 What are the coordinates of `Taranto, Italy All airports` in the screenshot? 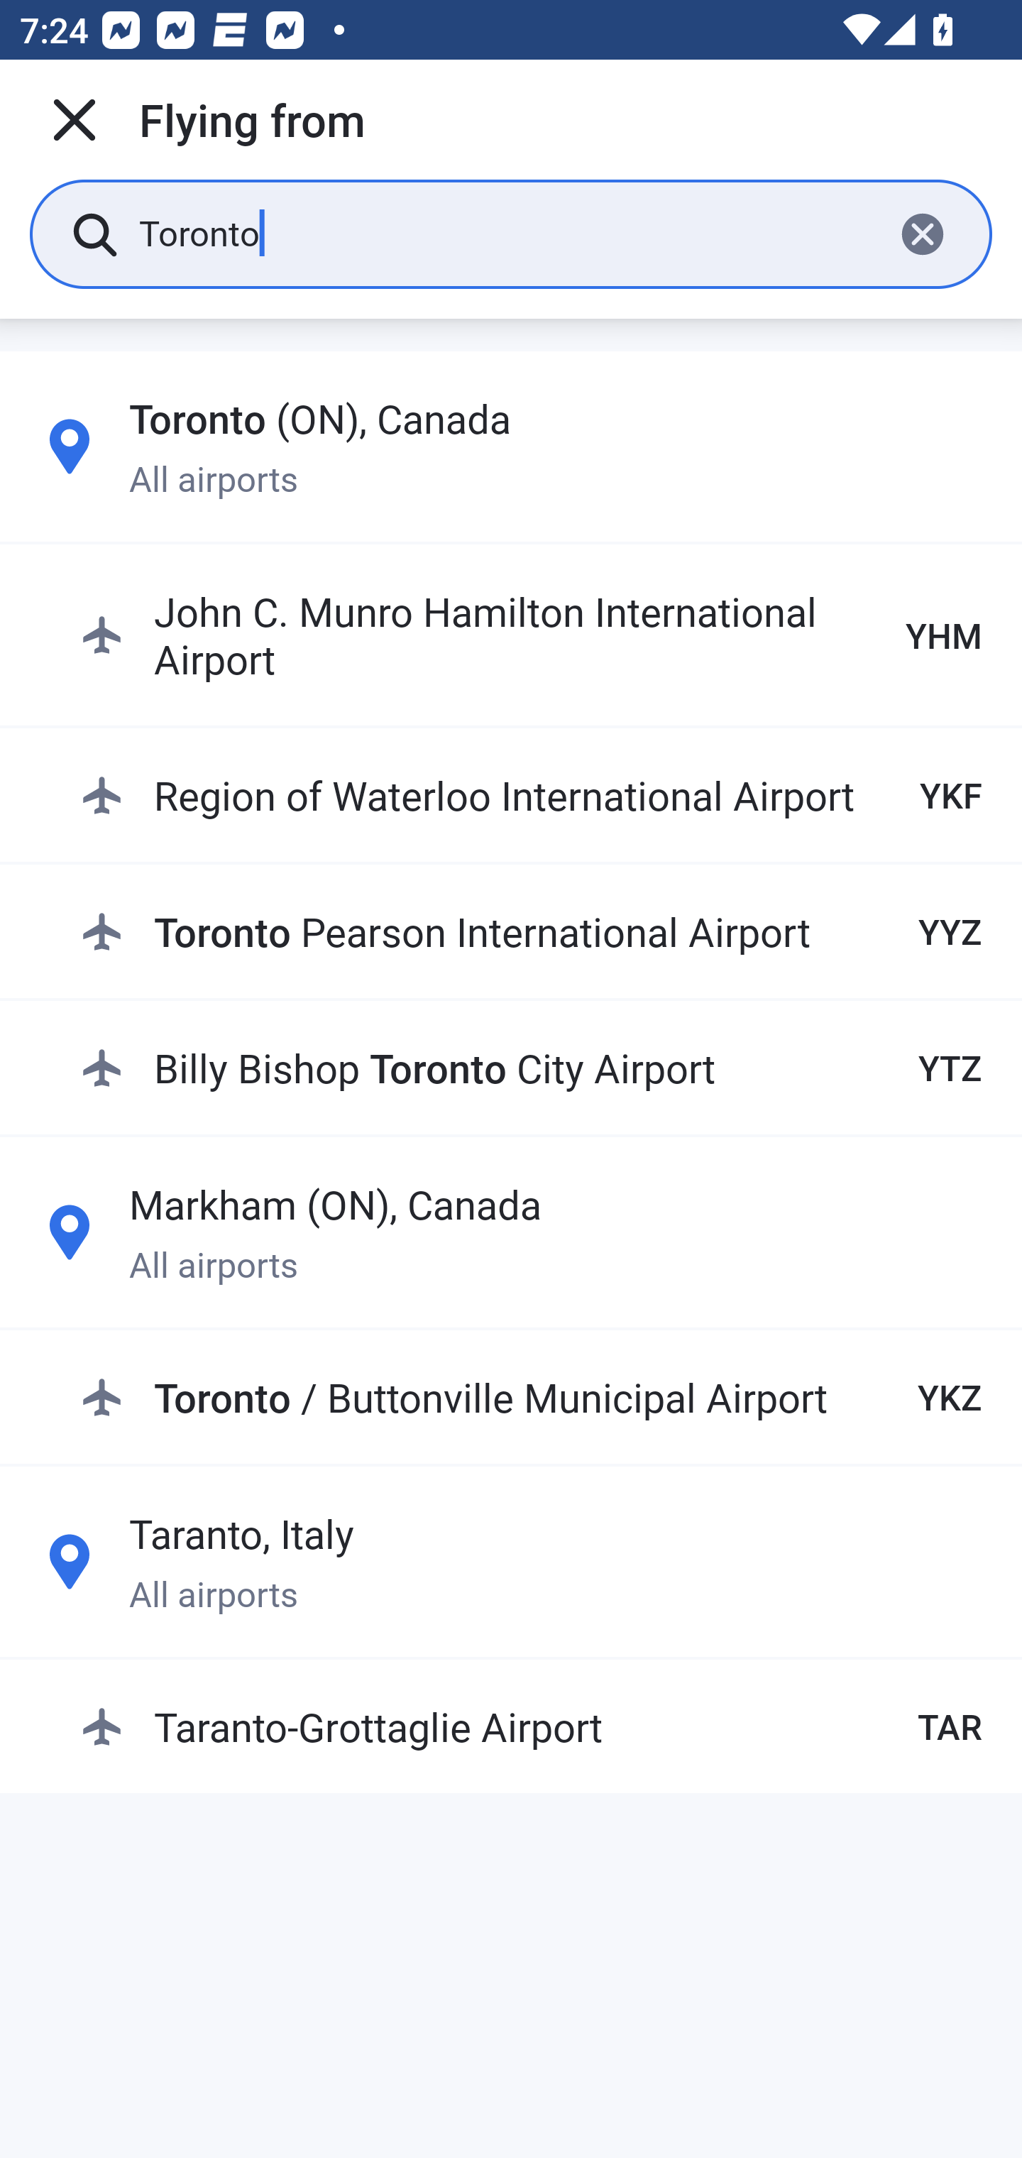 It's located at (511, 1561).